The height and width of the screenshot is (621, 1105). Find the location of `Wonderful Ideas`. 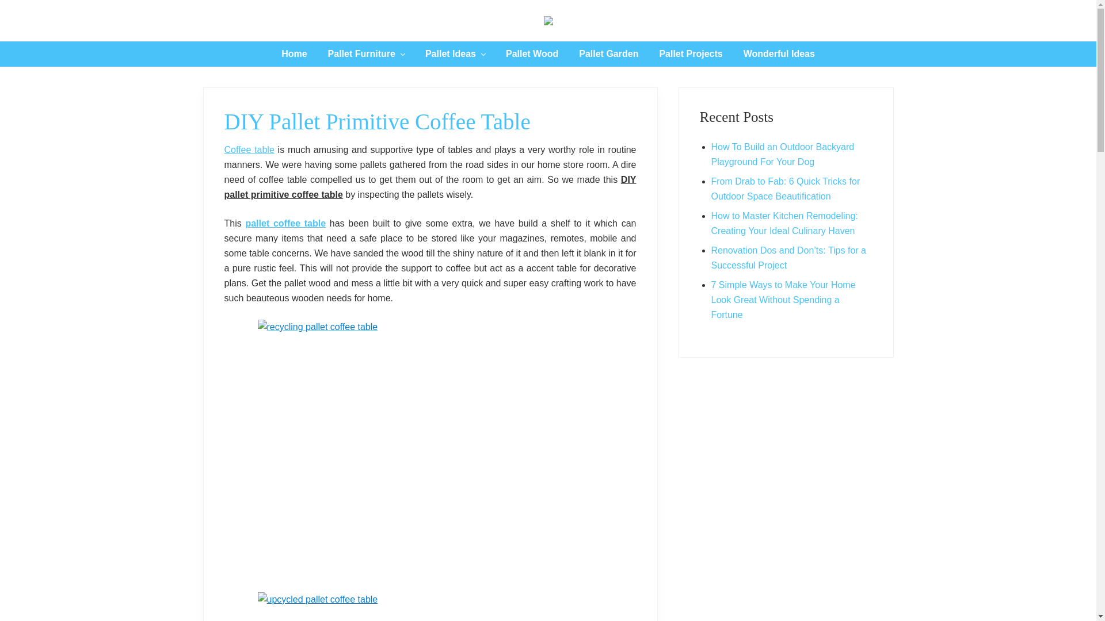

Wonderful Ideas is located at coordinates (779, 54).